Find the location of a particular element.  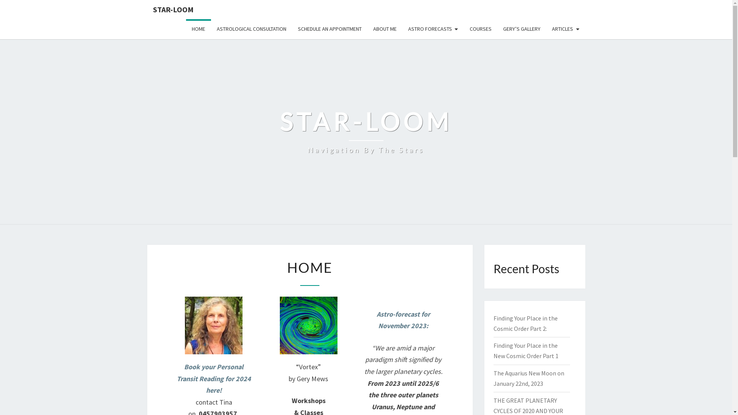

The Aquarius New Moon on January 22nd, 2023 is located at coordinates (529, 378).